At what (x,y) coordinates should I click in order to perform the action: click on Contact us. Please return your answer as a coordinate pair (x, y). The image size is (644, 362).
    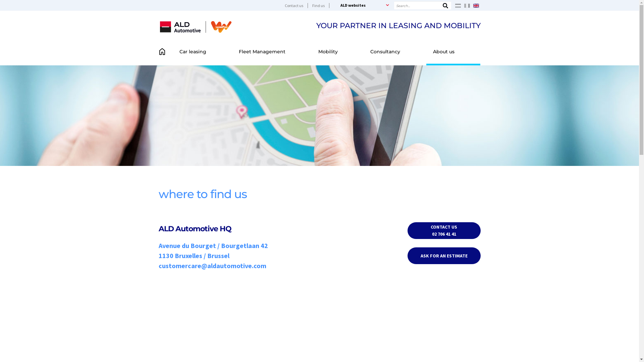
    Looking at the image, I should click on (296, 5).